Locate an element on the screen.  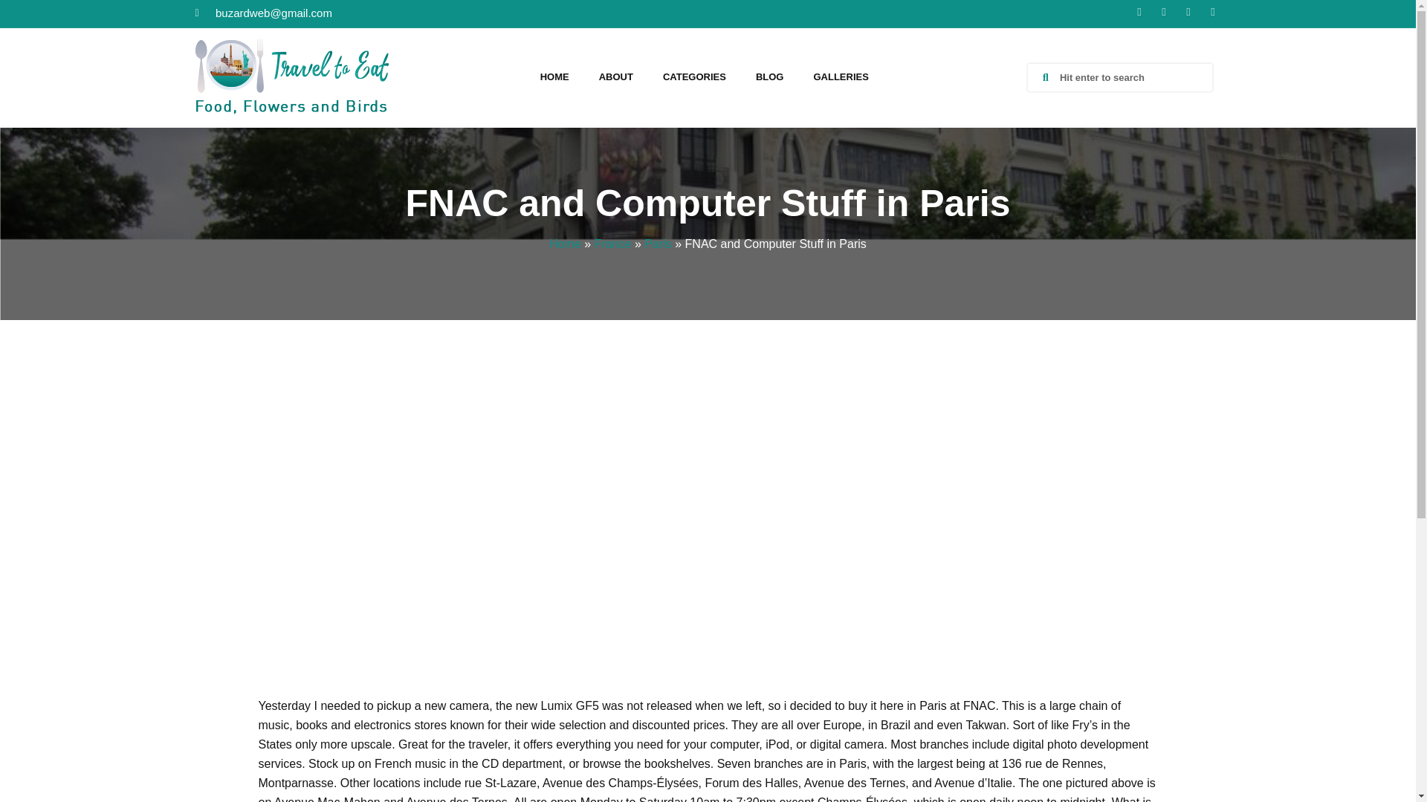
France is located at coordinates (613, 244).